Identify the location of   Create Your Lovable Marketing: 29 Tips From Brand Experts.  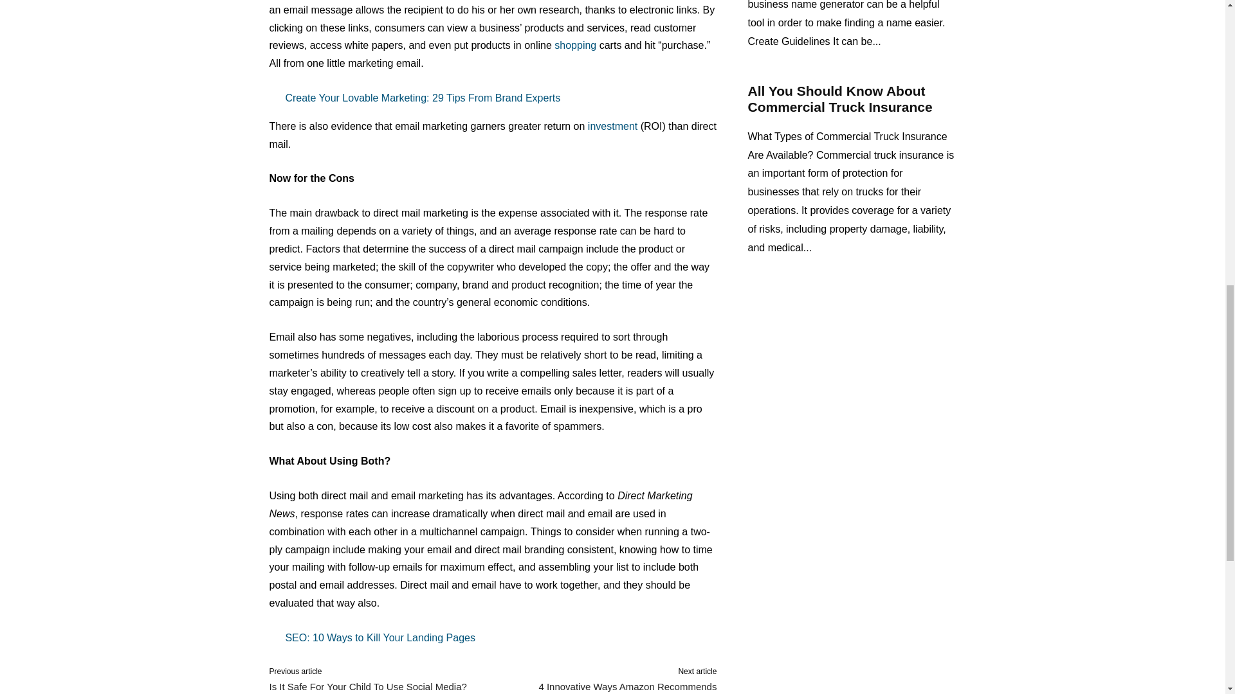
(493, 98).